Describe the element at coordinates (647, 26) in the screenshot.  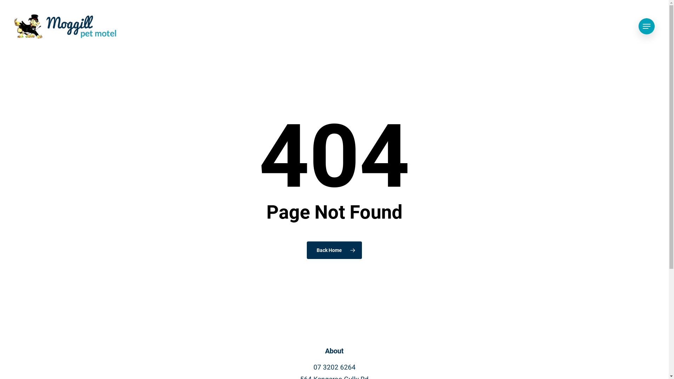
I see `Menu` at that location.